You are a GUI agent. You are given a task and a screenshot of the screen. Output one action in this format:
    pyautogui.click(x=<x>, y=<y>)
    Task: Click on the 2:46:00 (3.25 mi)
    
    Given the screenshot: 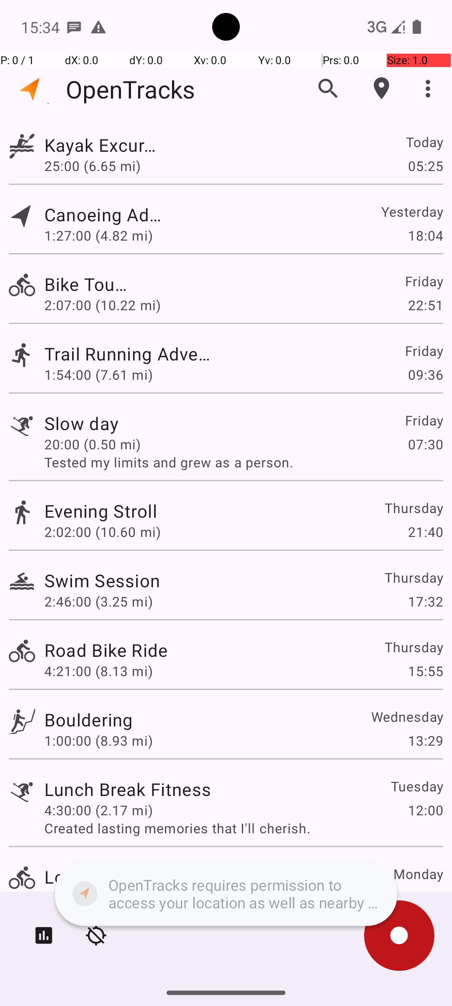 What is the action you would take?
    pyautogui.click(x=99, y=601)
    